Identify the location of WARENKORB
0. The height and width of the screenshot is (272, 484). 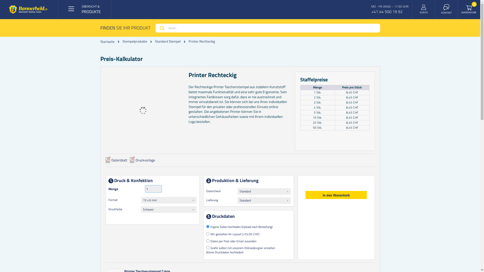
(469, 10).